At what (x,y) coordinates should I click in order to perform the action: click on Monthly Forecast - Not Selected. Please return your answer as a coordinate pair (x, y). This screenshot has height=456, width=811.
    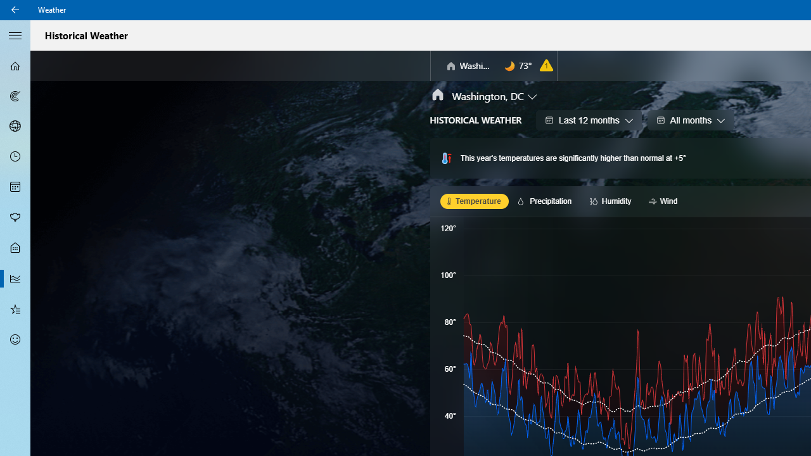
    Looking at the image, I should click on (15, 187).